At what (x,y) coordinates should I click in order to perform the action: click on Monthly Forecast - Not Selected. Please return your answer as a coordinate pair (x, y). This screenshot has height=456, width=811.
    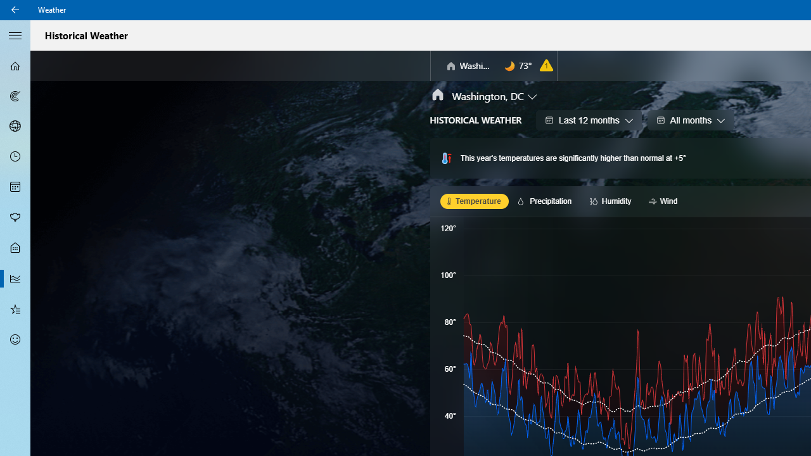
    Looking at the image, I should click on (15, 187).